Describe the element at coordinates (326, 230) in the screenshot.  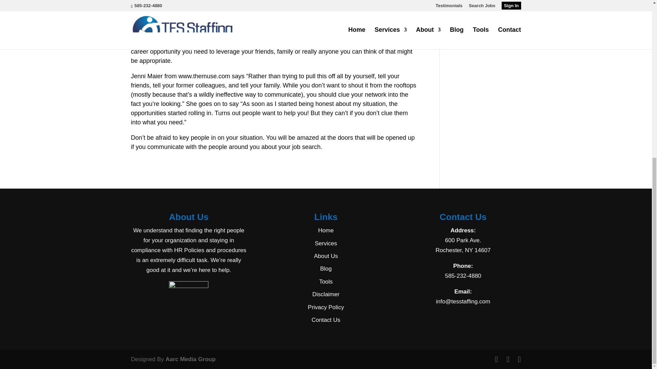
I see `Home` at that location.